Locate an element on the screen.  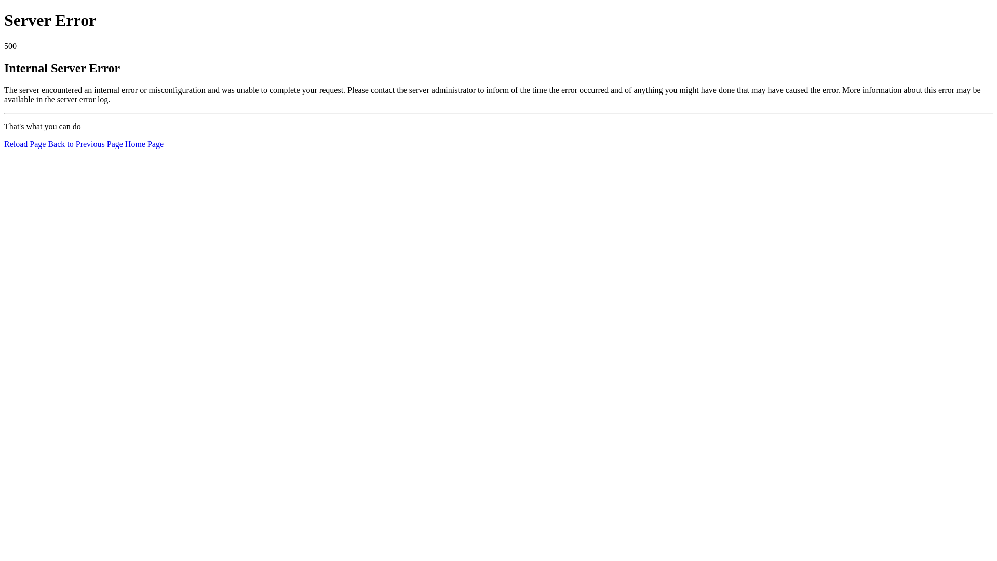
Reload Page is located at coordinates (25, 144).